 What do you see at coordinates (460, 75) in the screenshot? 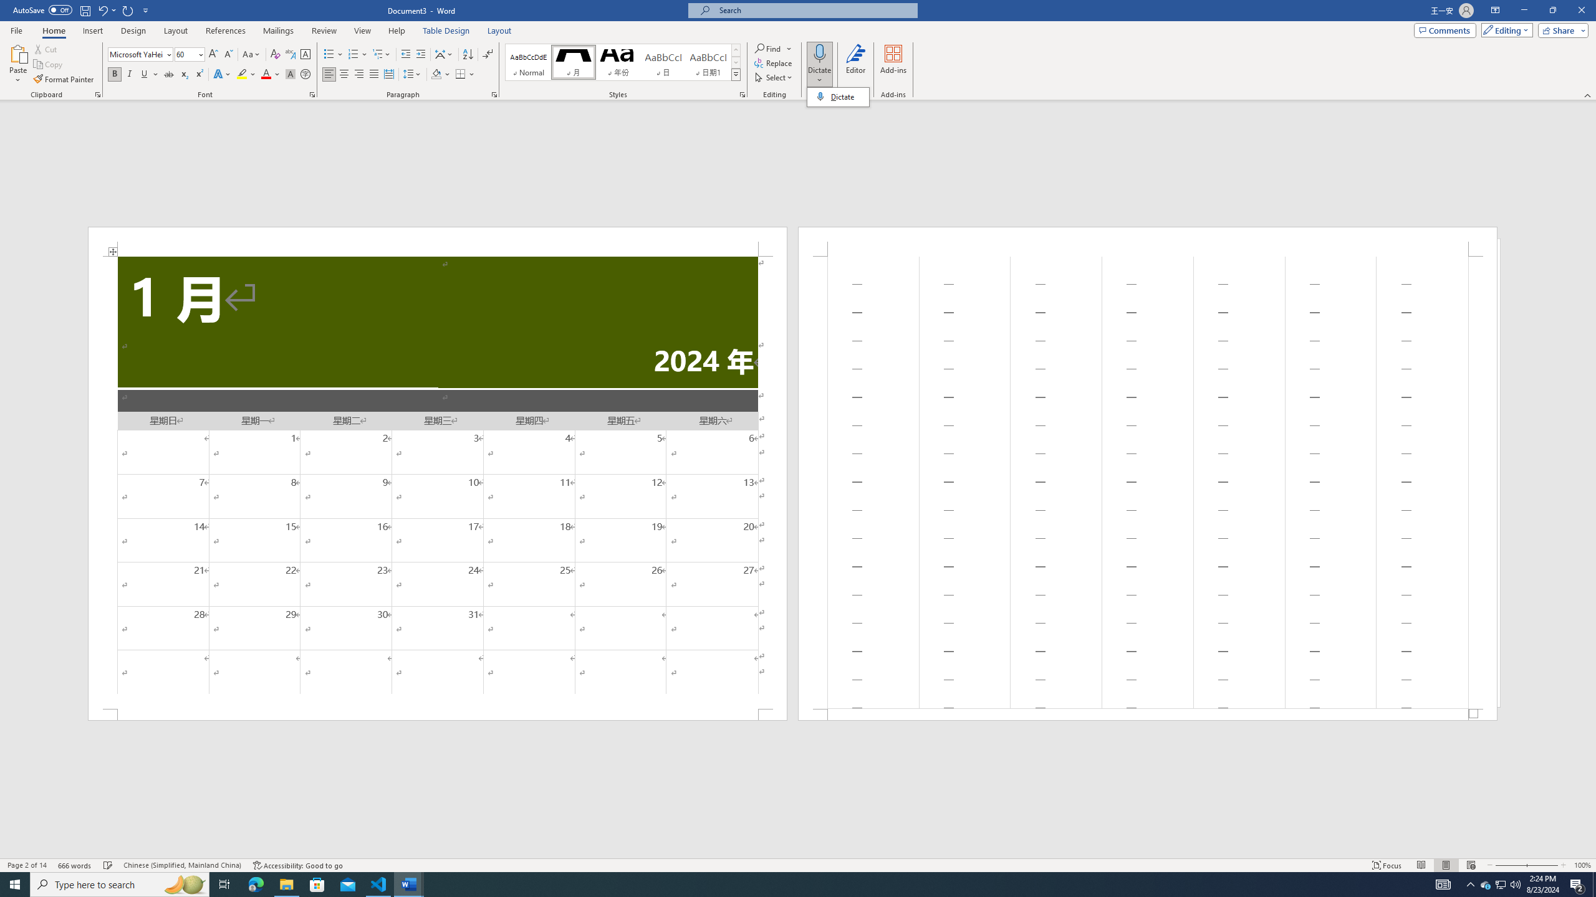
I see `Borders` at bounding box center [460, 75].